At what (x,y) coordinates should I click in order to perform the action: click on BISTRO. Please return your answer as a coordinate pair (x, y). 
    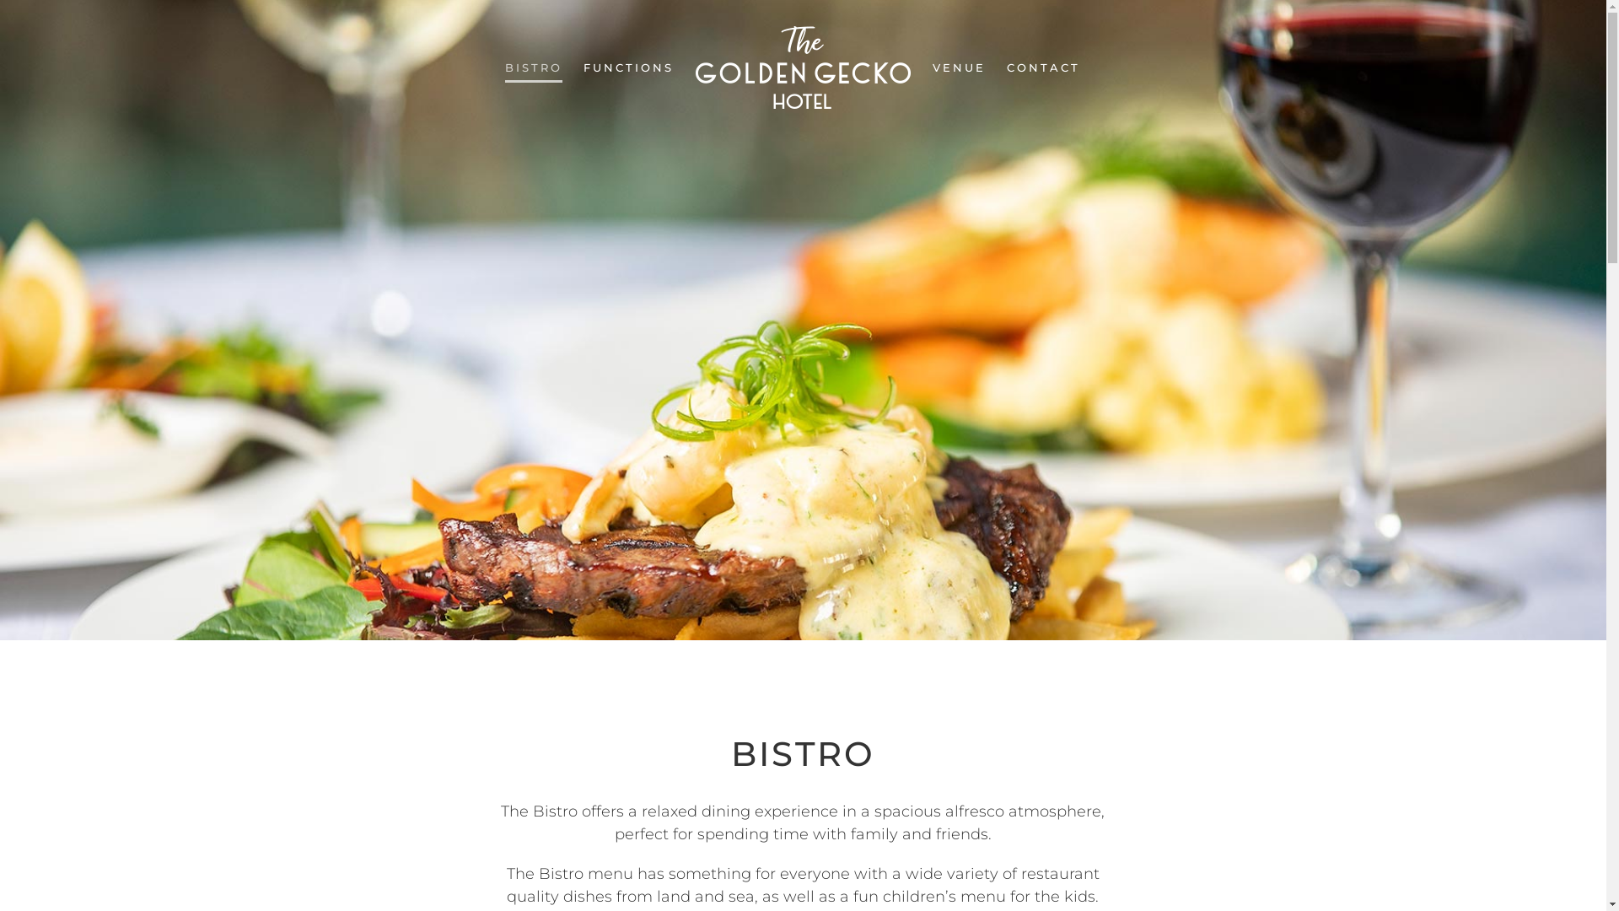
    Looking at the image, I should click on (534, 67).